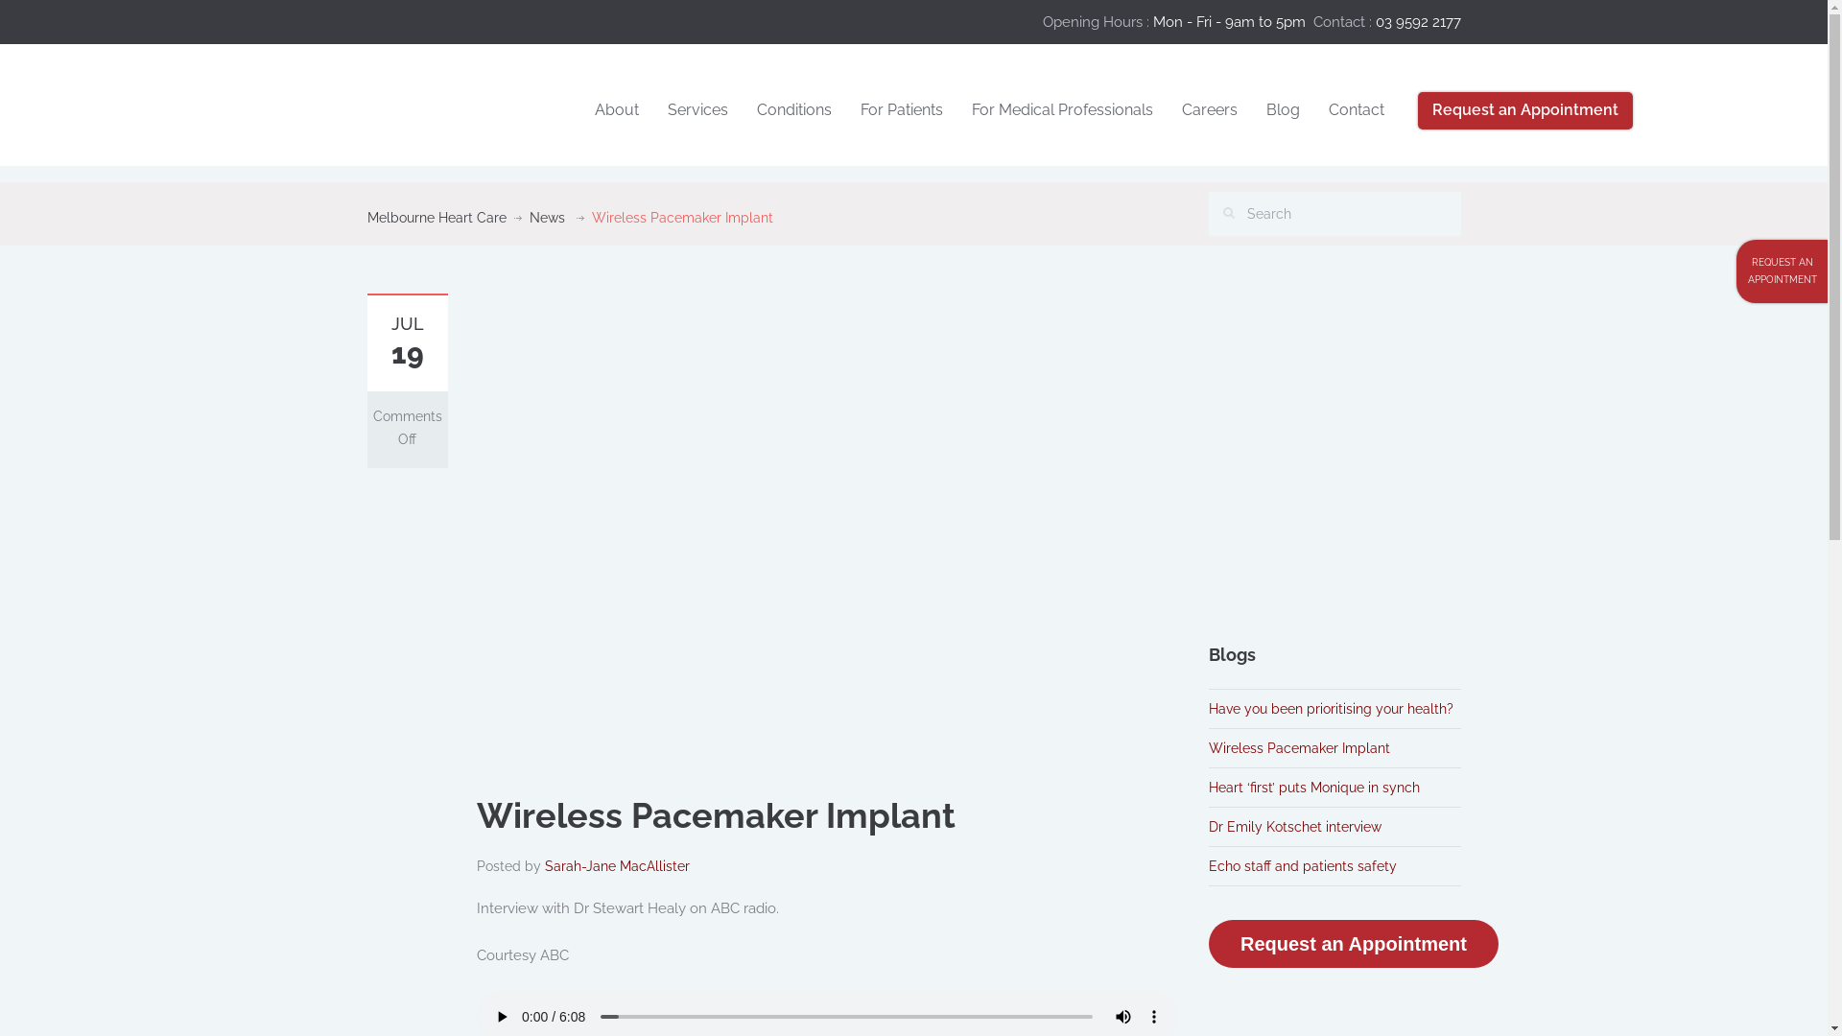 This screenshot has width=1842, height=1036. Describe the element at coordinates (1063, 111) in the screenshot. I see `For Medical Professionals` at that location.